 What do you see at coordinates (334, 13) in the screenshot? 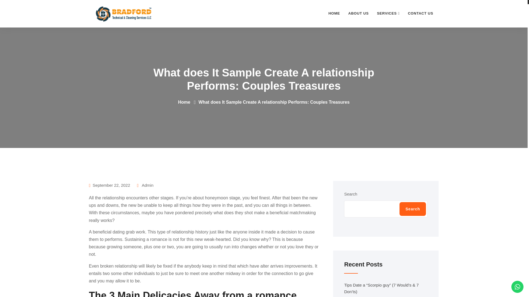
I see `HOME` at bounding box center [334, 13].